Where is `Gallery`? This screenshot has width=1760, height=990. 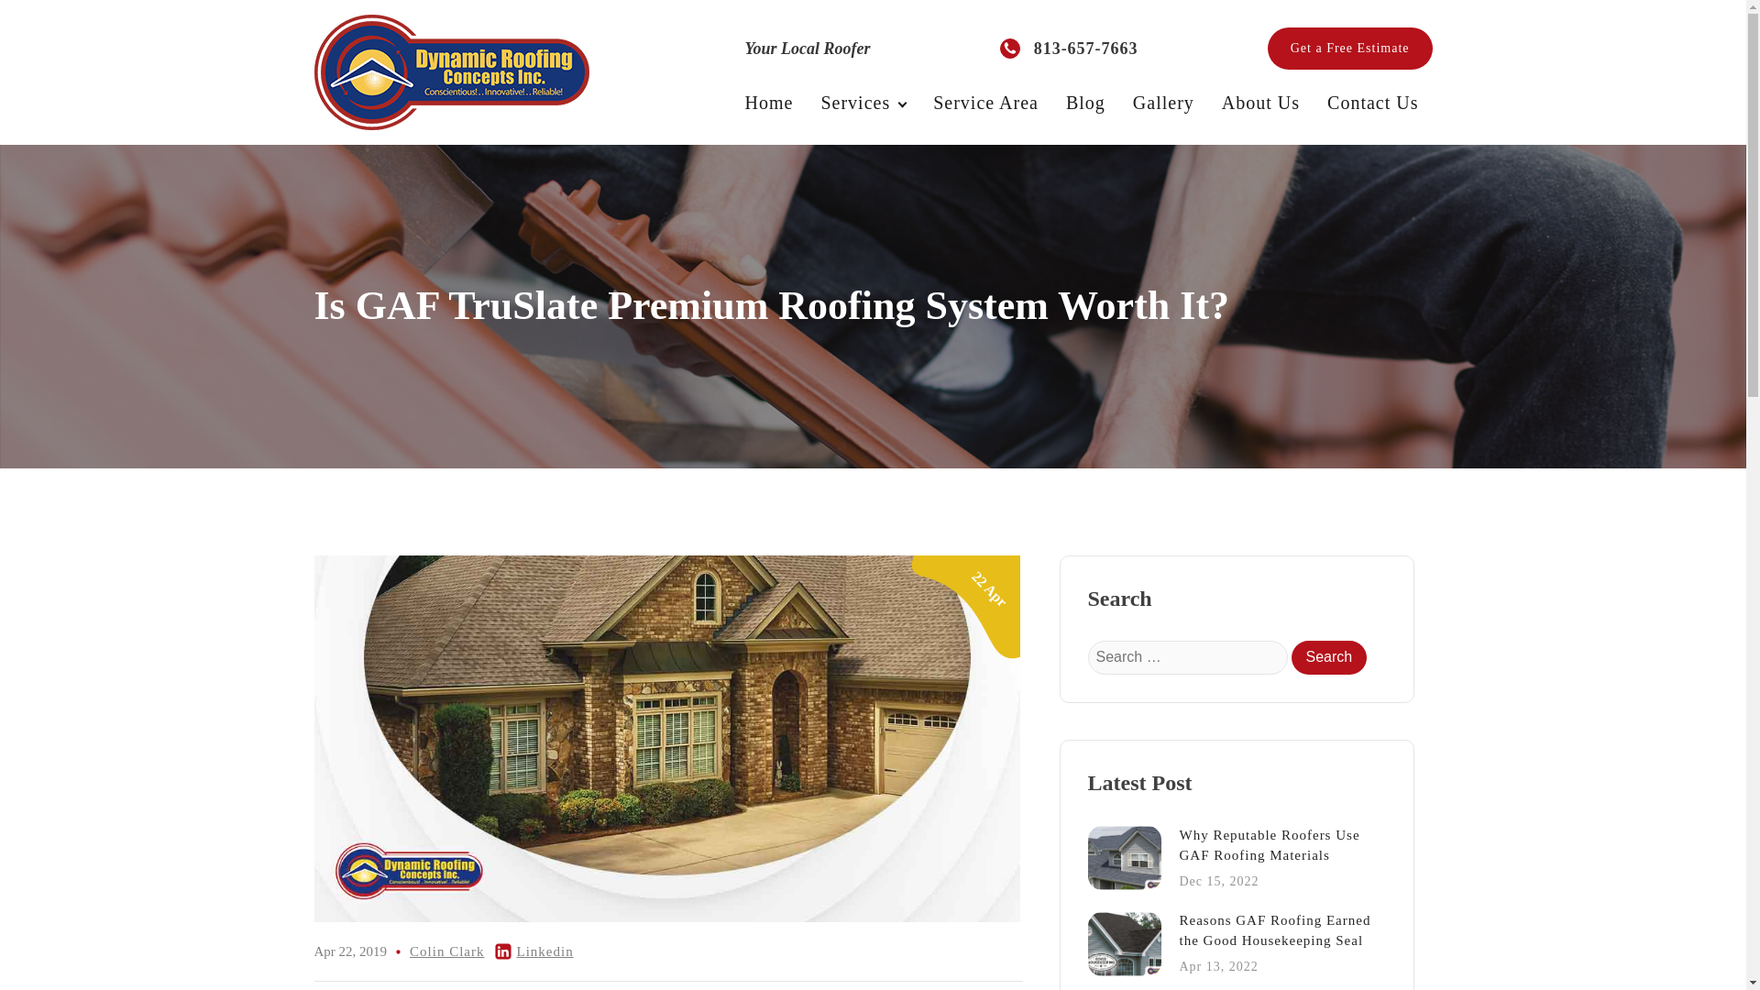 Gallery is located at coordinates (1163, 103).